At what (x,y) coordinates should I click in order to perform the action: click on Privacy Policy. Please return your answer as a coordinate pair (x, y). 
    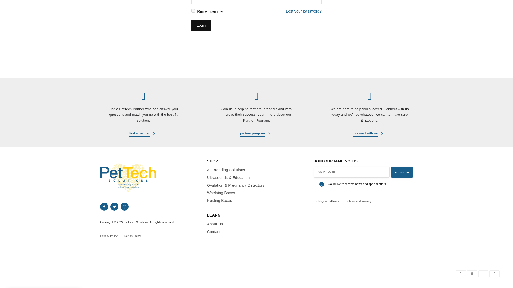
    Looking at the image, I should click on (108, 236).